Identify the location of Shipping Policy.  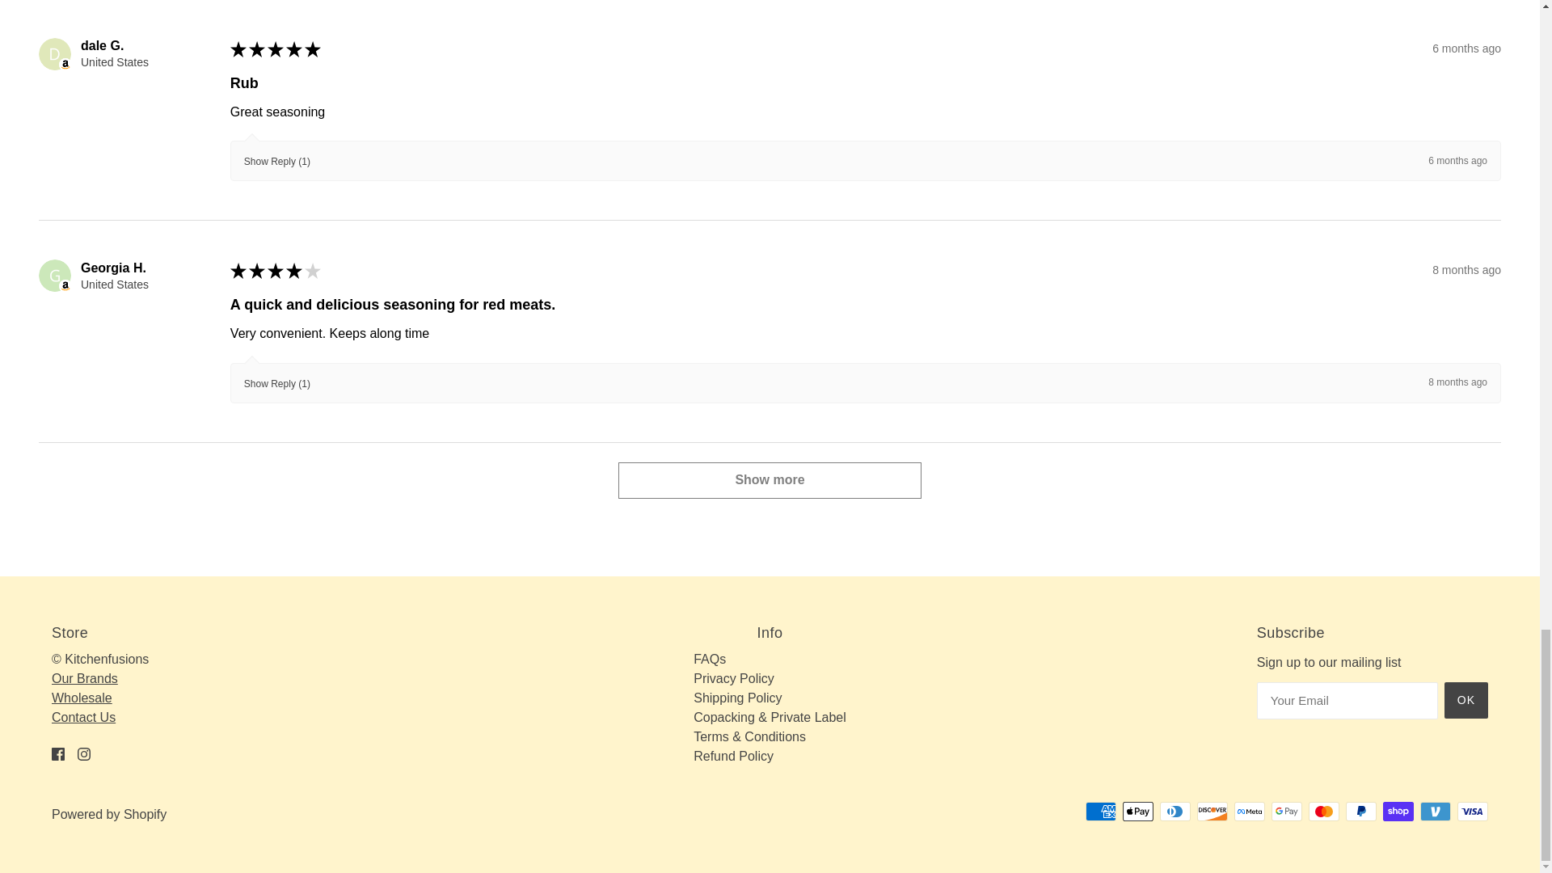
(737, 698).